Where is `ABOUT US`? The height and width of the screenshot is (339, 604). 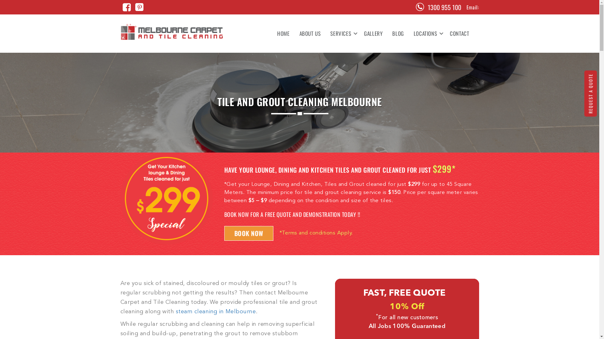
ABOUT US is located at coordinates (310, 34).